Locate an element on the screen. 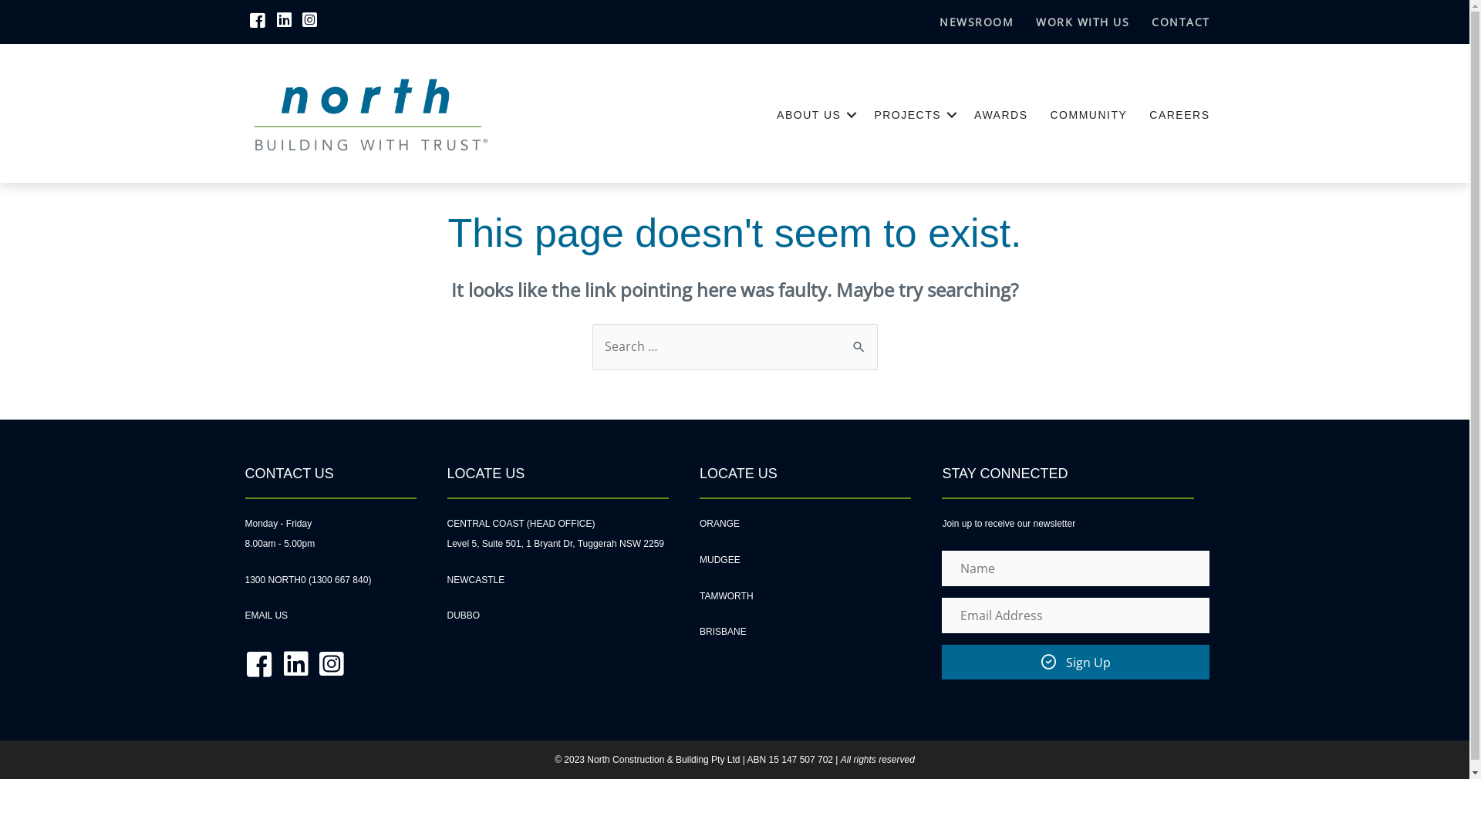 The width and height of the screenshot is (1481, 833). NEWSROOM is located at coordinates (977, 22).